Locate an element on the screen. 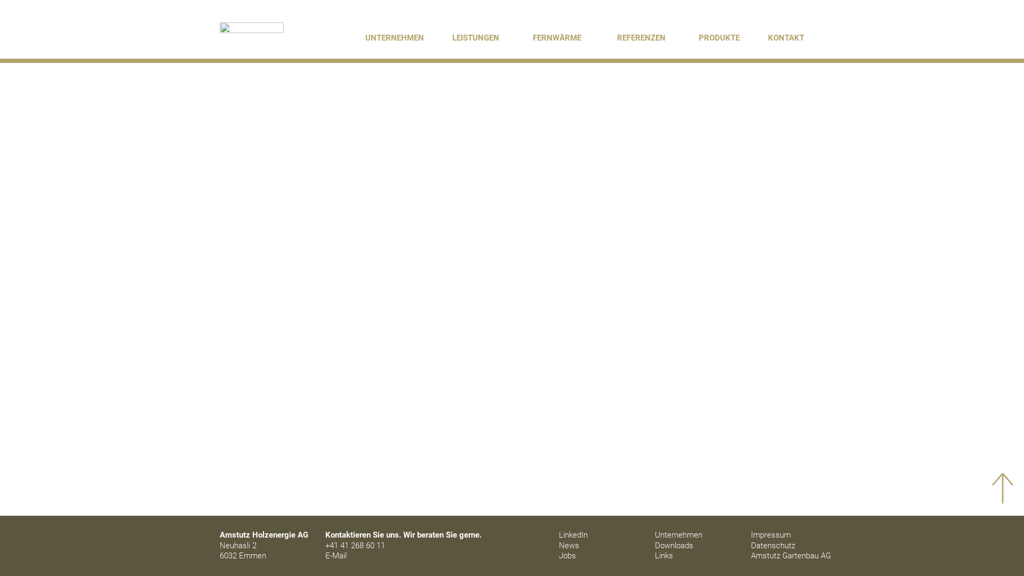 This screenshot has width=1024, height=576. Datenschutz is located at coordinates (791, 546).